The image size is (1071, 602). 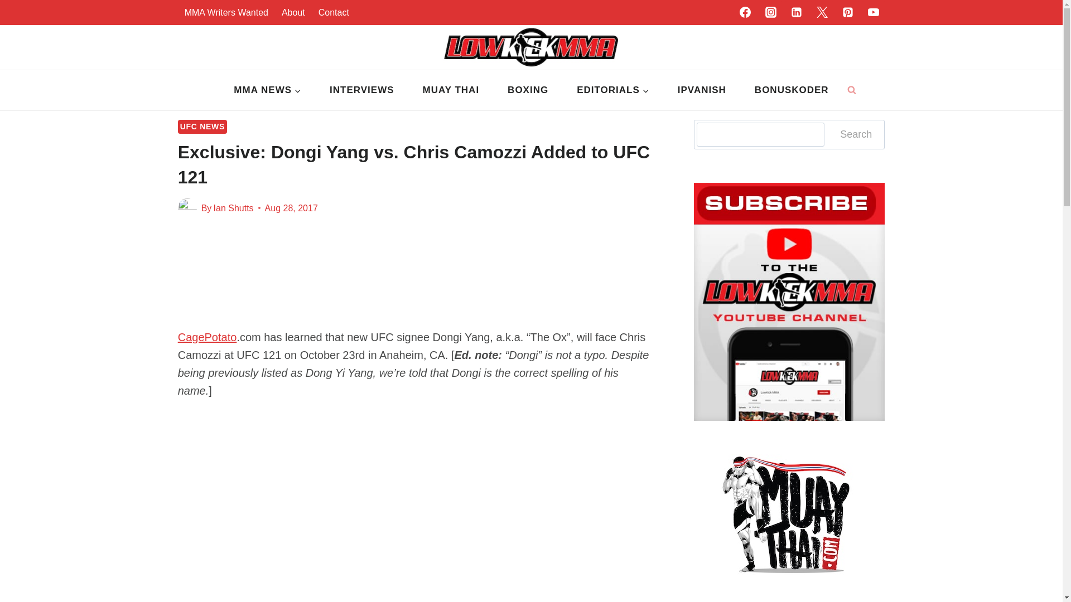 What do you see at coordinates (293, 12) in the screenshot?
I see `About` at bounding box center [293, 12].